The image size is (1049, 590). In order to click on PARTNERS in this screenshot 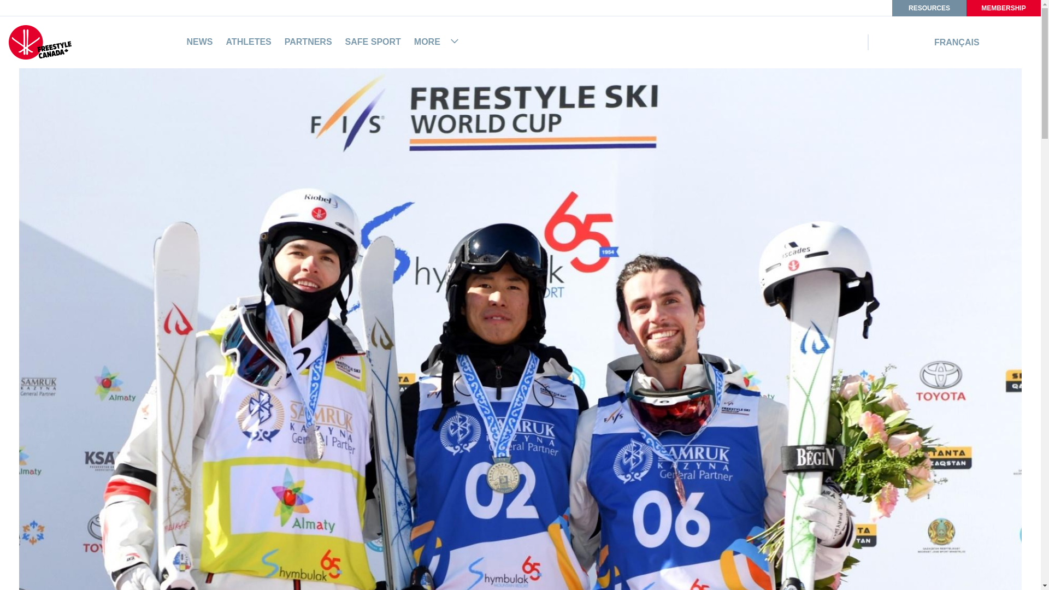, I will do `click(308, 42)`.